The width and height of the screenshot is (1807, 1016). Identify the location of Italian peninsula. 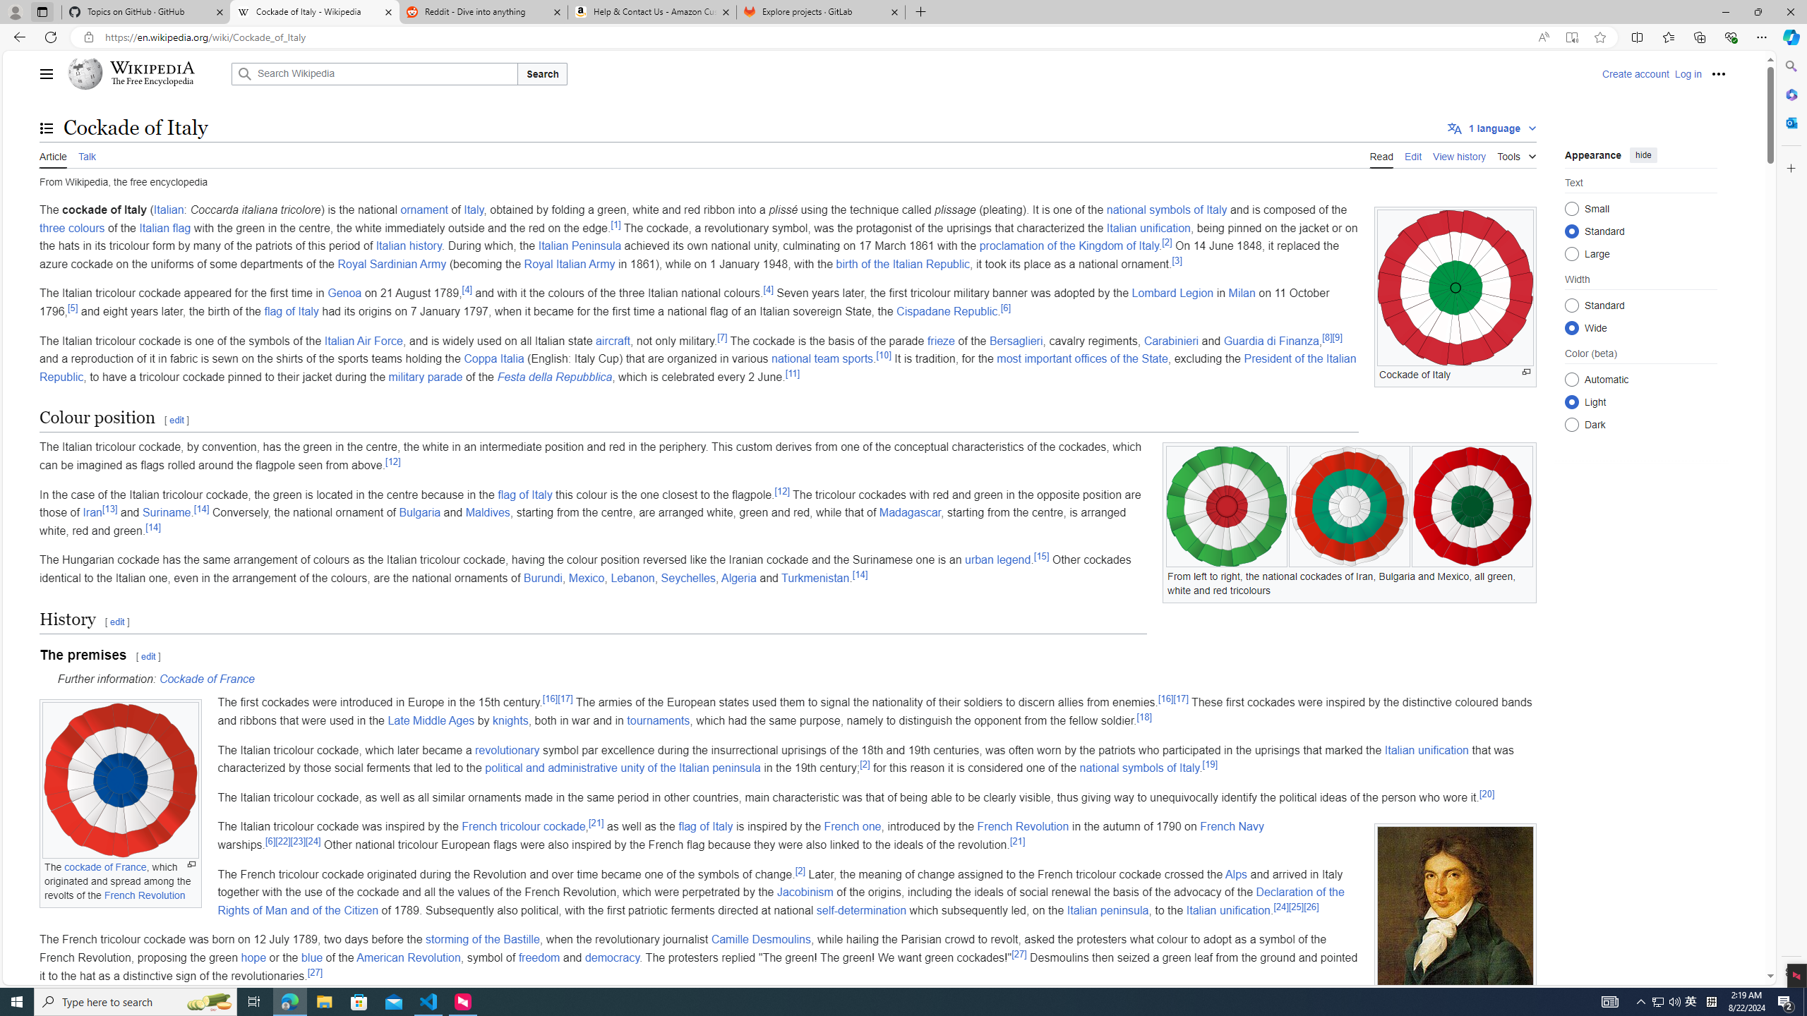
(1107, 910).